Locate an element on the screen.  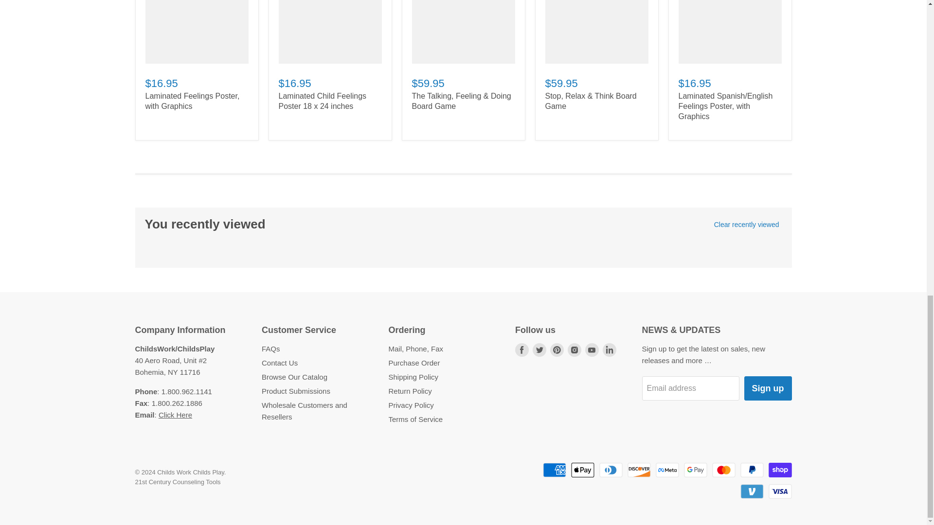
Youtube is located at coordinates (592, 350).